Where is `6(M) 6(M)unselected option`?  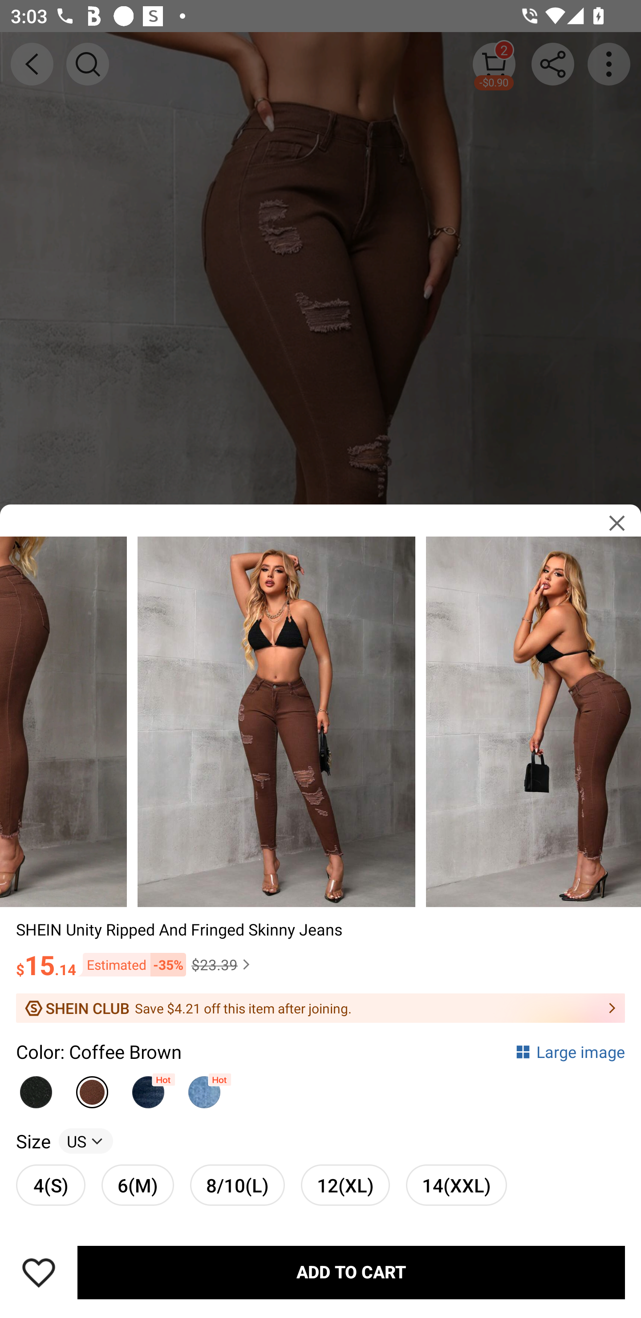 6(M) 6(M)unselected option is located at coordinates (138, 1184).